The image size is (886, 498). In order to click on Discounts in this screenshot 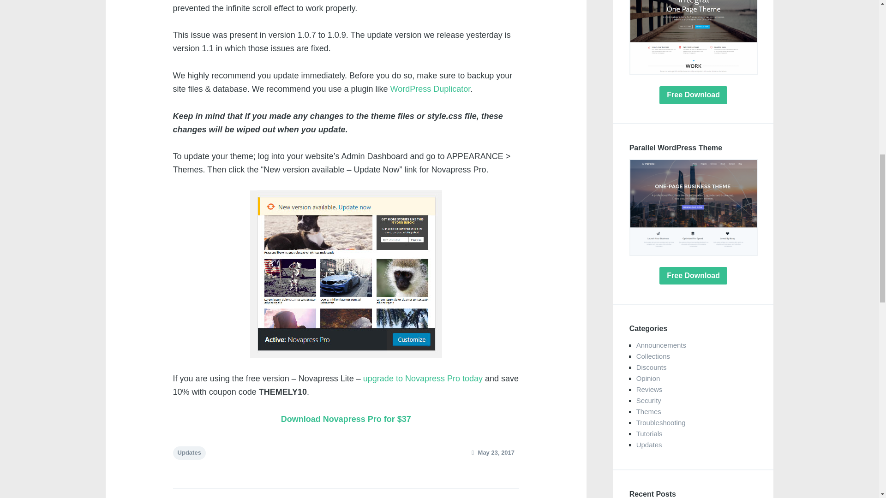, I will do `click(652, 367)`.